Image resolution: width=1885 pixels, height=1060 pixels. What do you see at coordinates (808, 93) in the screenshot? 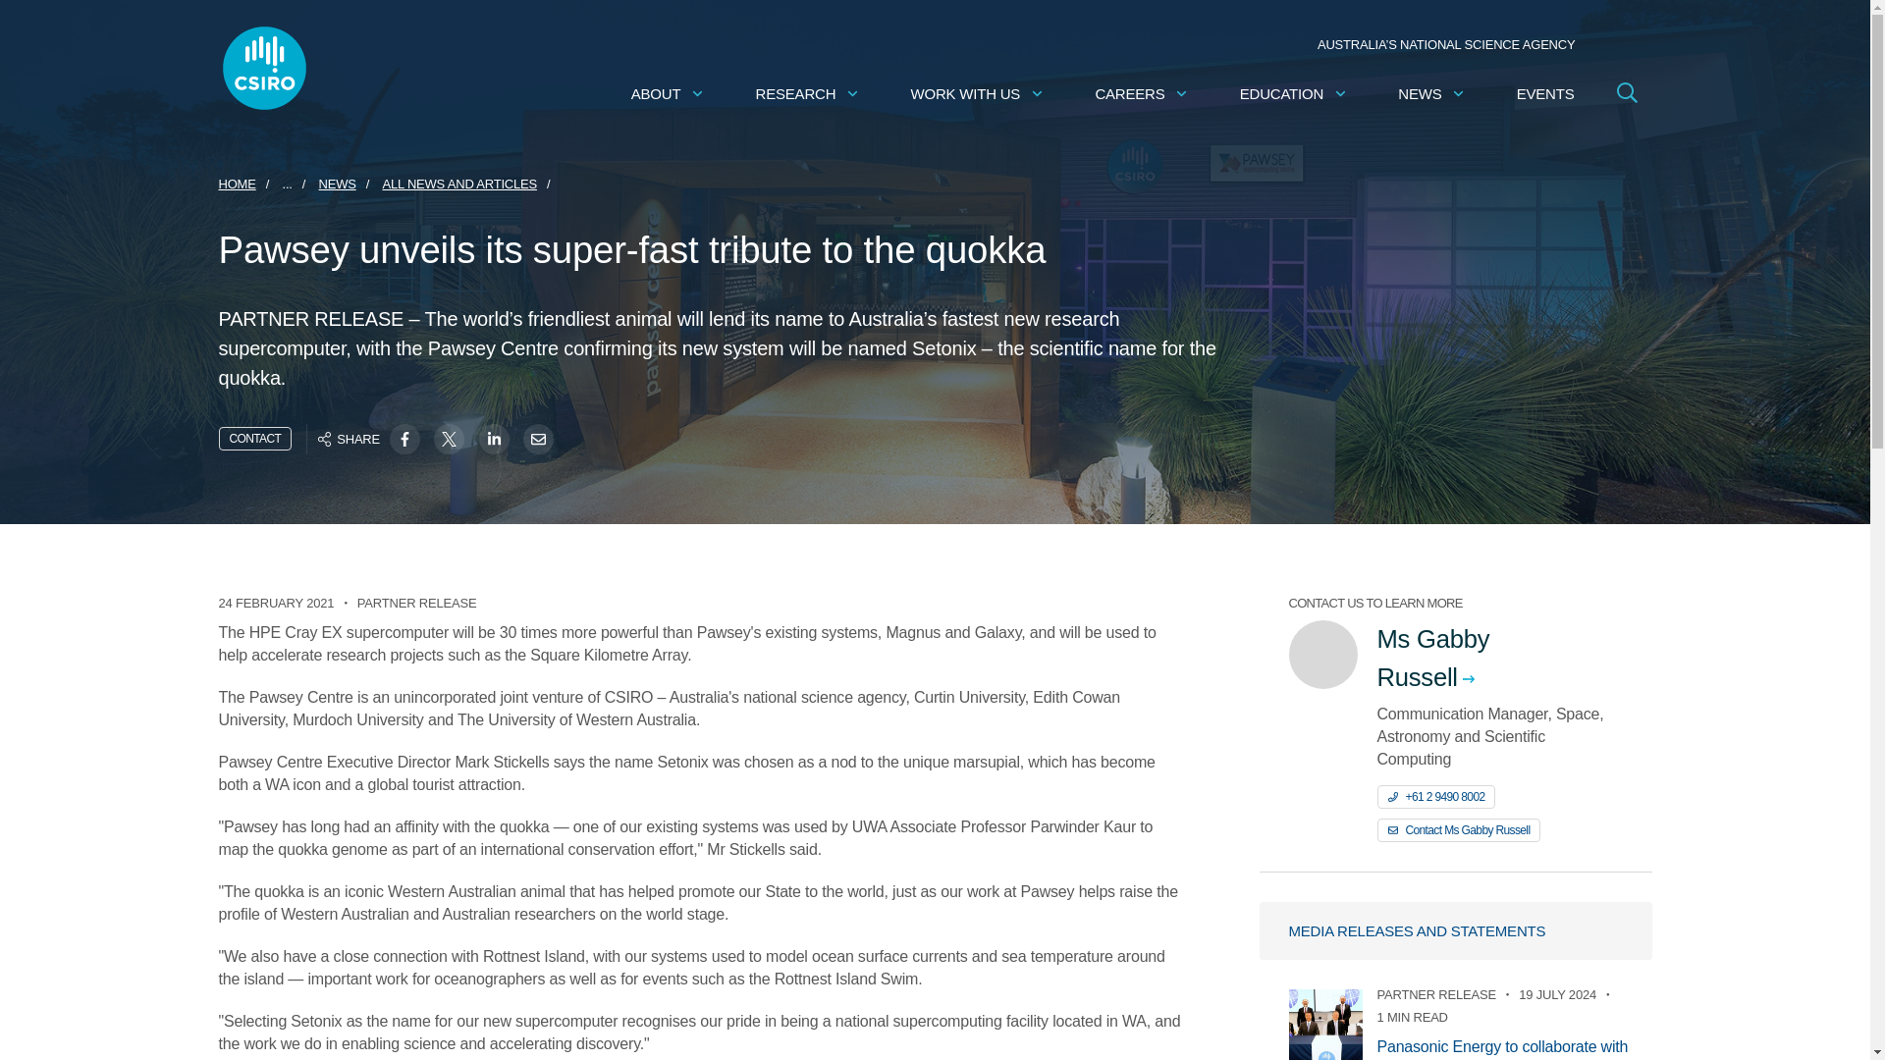
I see `RESEARCH` at bounding box center [808, 93].